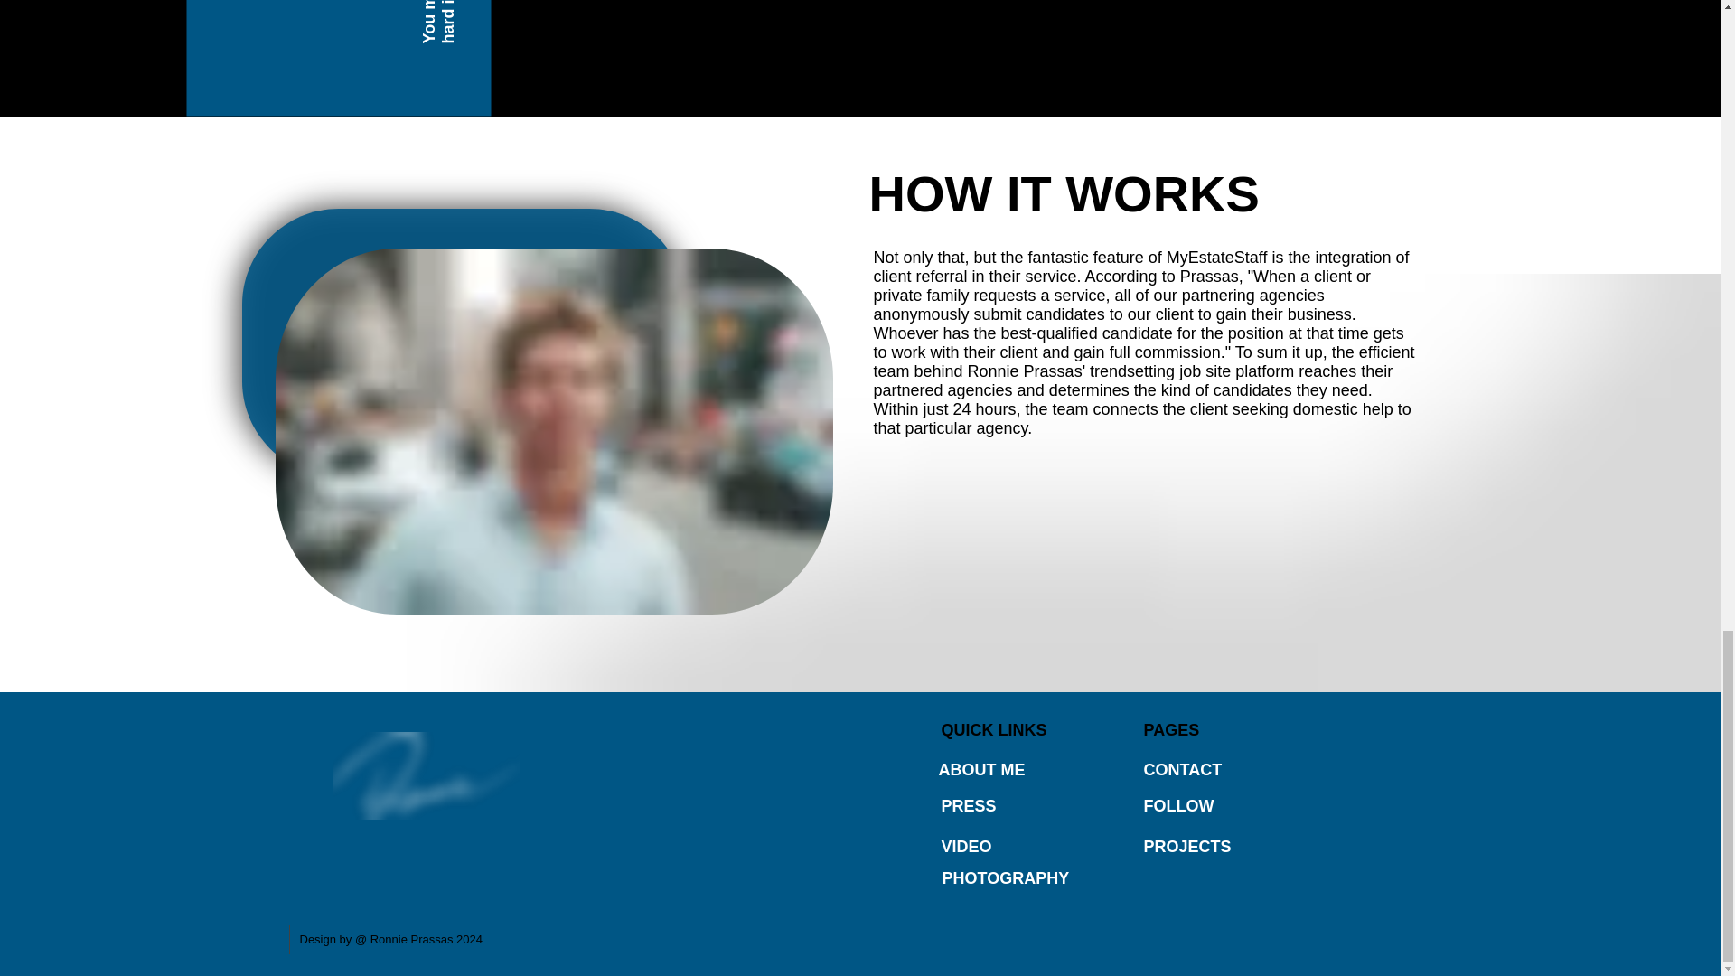  Describe the element at coordinates (967, 846) in the screenshot. I see `VIDEO` at that location.